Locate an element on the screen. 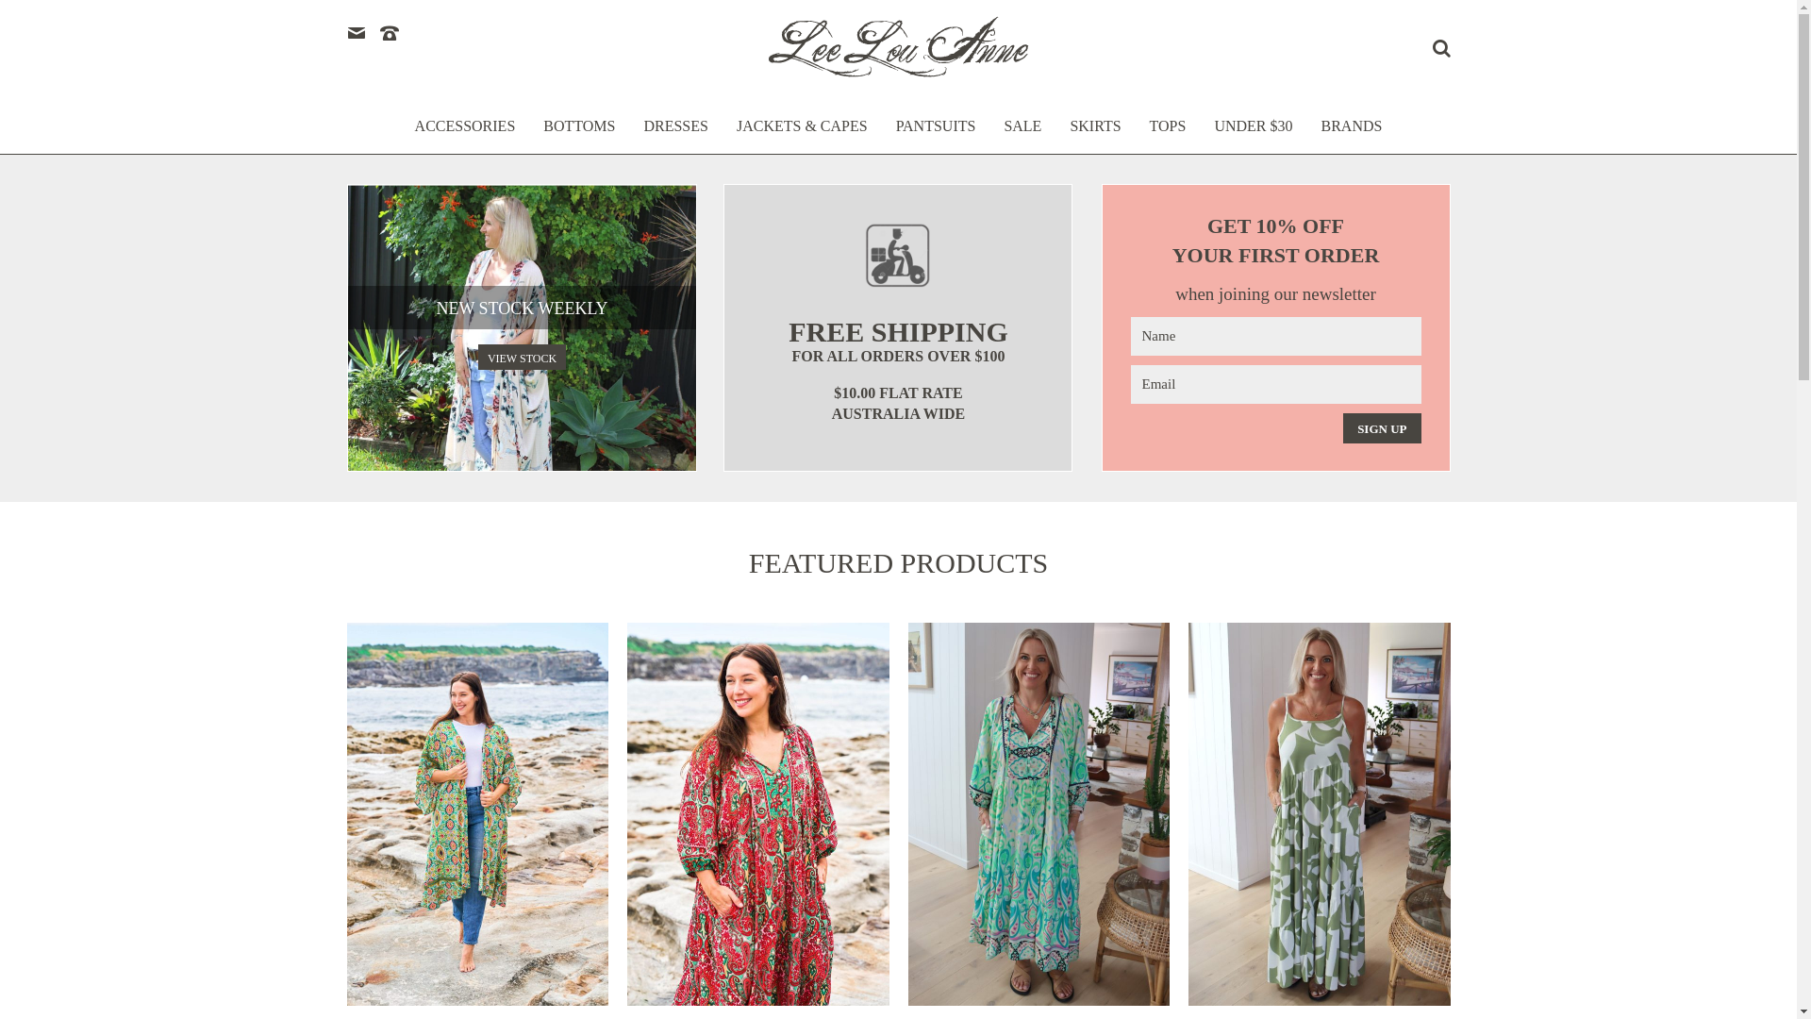  SALE is located at coordinates (1022, 136).